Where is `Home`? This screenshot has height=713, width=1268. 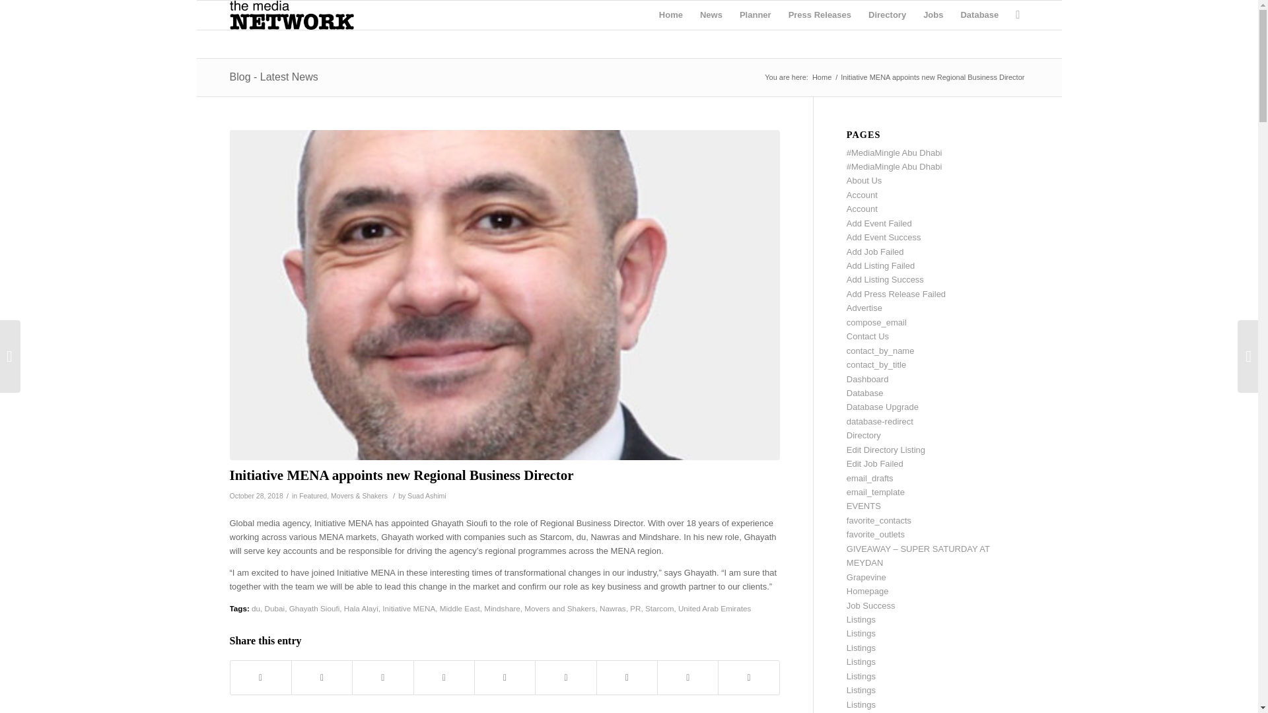 Home is located at coordinates (670, 15).